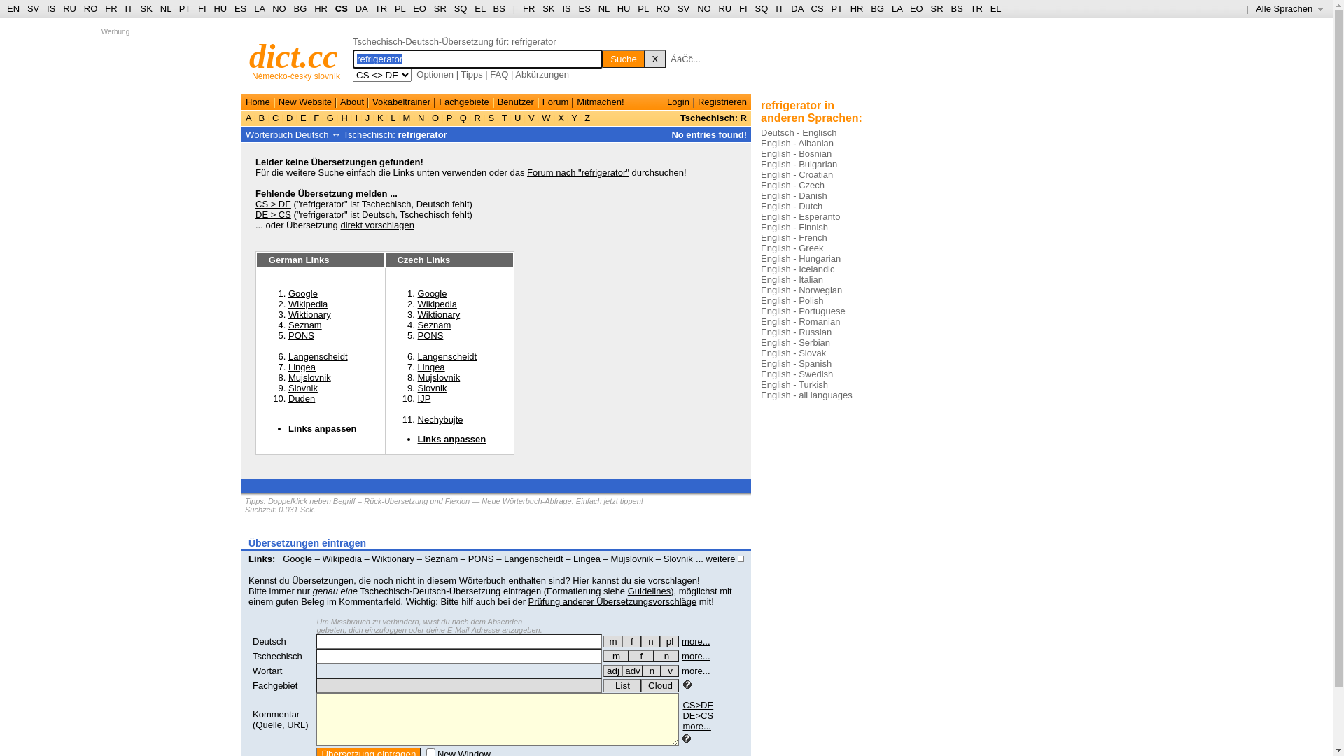 The image size is (1344, 756). Describe the element at coordinates (797, 175) in the screenshot. I see `English - Croatian` at that location.